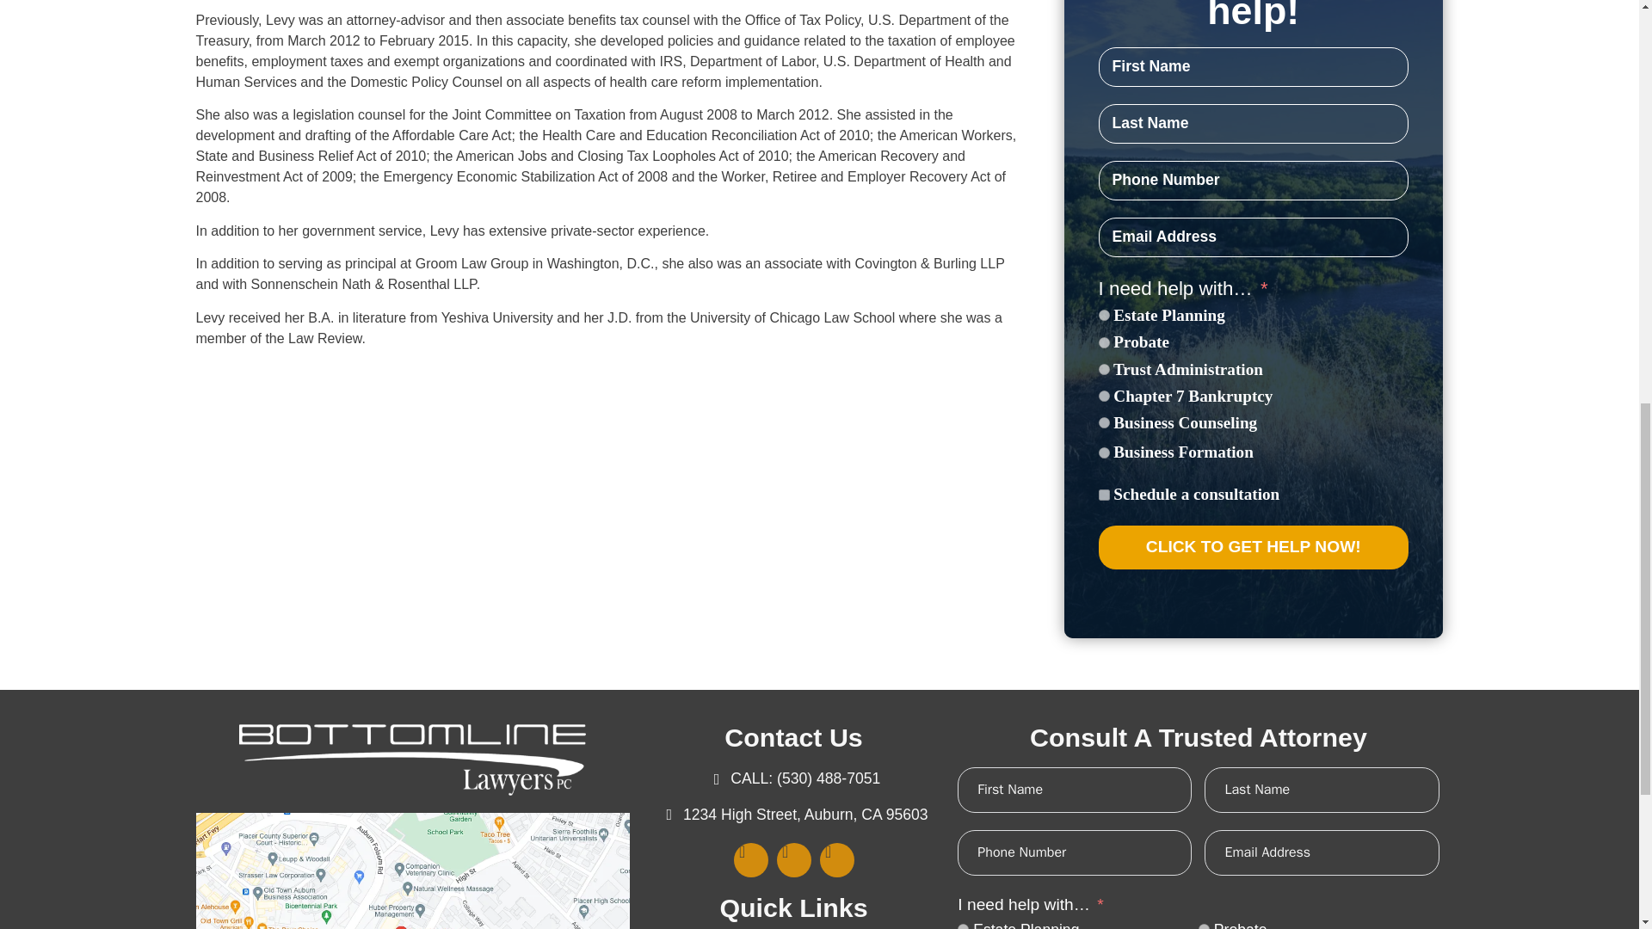  I want to click on Estate Planning, so click(963, 926).